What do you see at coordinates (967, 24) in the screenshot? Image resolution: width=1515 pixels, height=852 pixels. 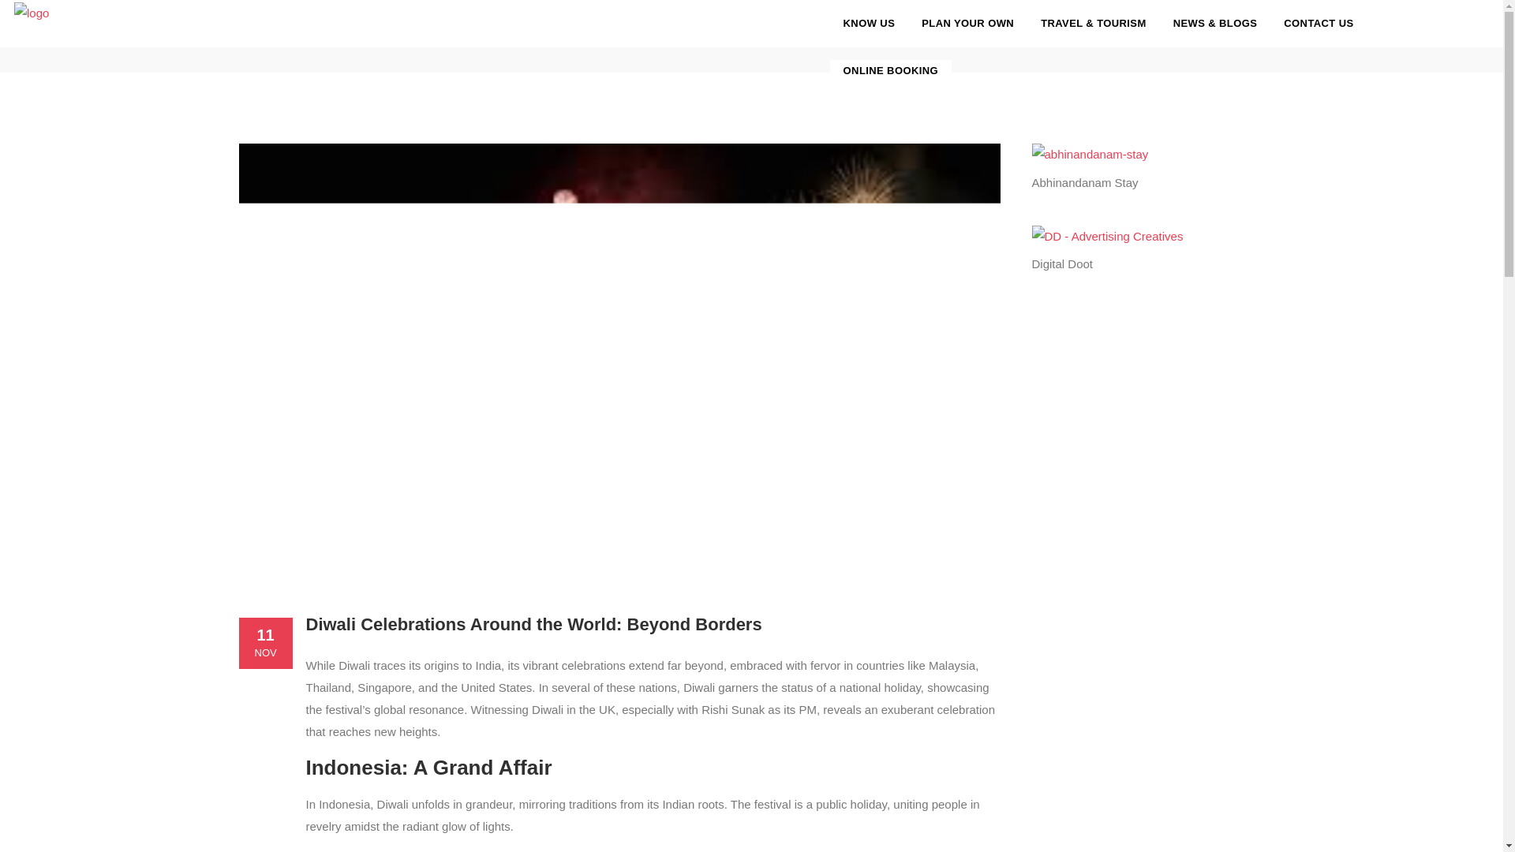 I see `PLAN YOUR OWN` at bounding box center [967, 24].